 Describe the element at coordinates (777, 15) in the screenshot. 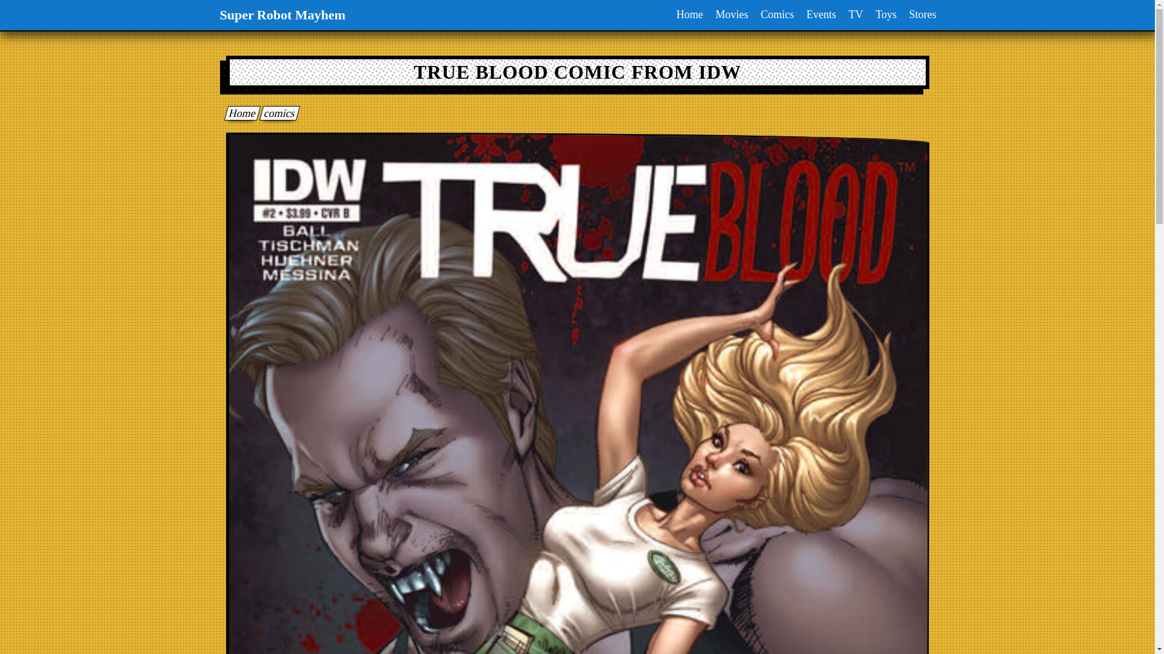

I see `Comics` at that location.